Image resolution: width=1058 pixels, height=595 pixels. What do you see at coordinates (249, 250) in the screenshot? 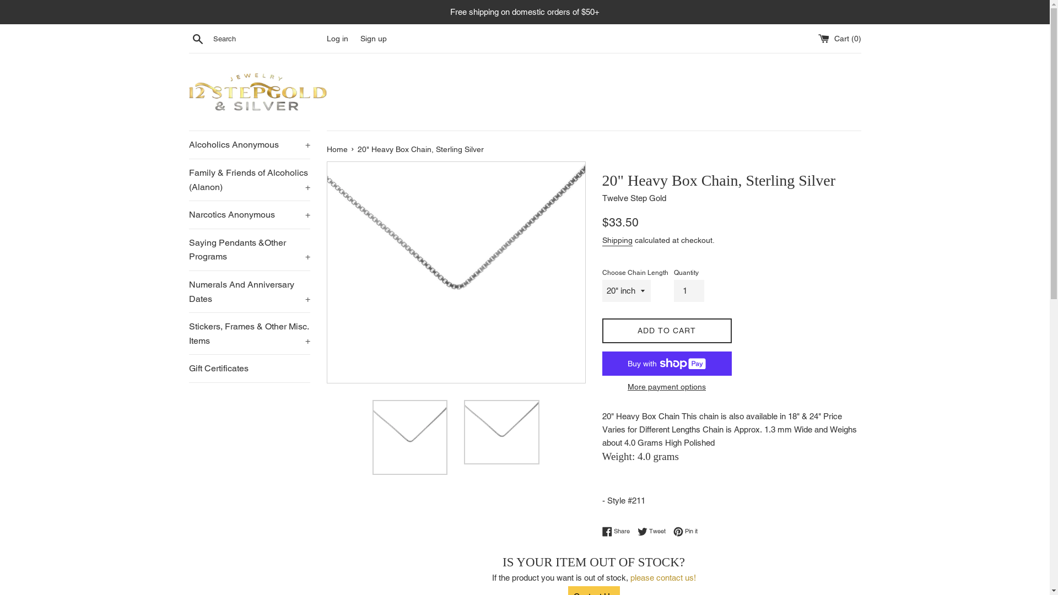
I see `Saying Pendants &Other Programs
+` at bounding box center [249, 250].